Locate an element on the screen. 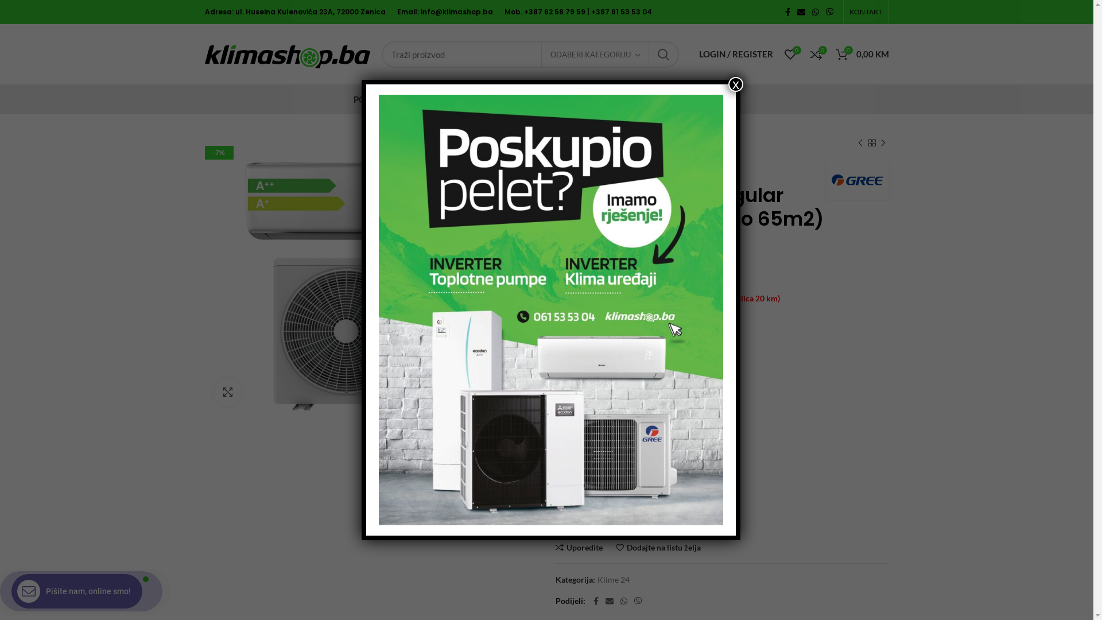 The width and height of the screenshot is (1102, 620). 0
0,00 KM is located at coordinates (862, 54).